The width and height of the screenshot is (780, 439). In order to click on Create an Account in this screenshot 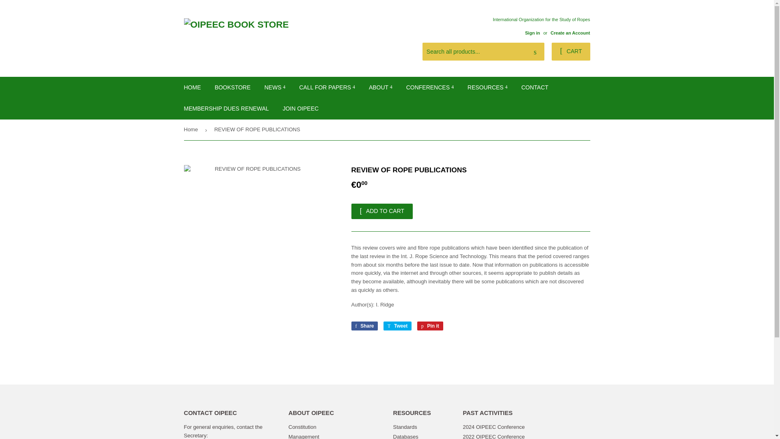, I will do `click(570, 33)`.